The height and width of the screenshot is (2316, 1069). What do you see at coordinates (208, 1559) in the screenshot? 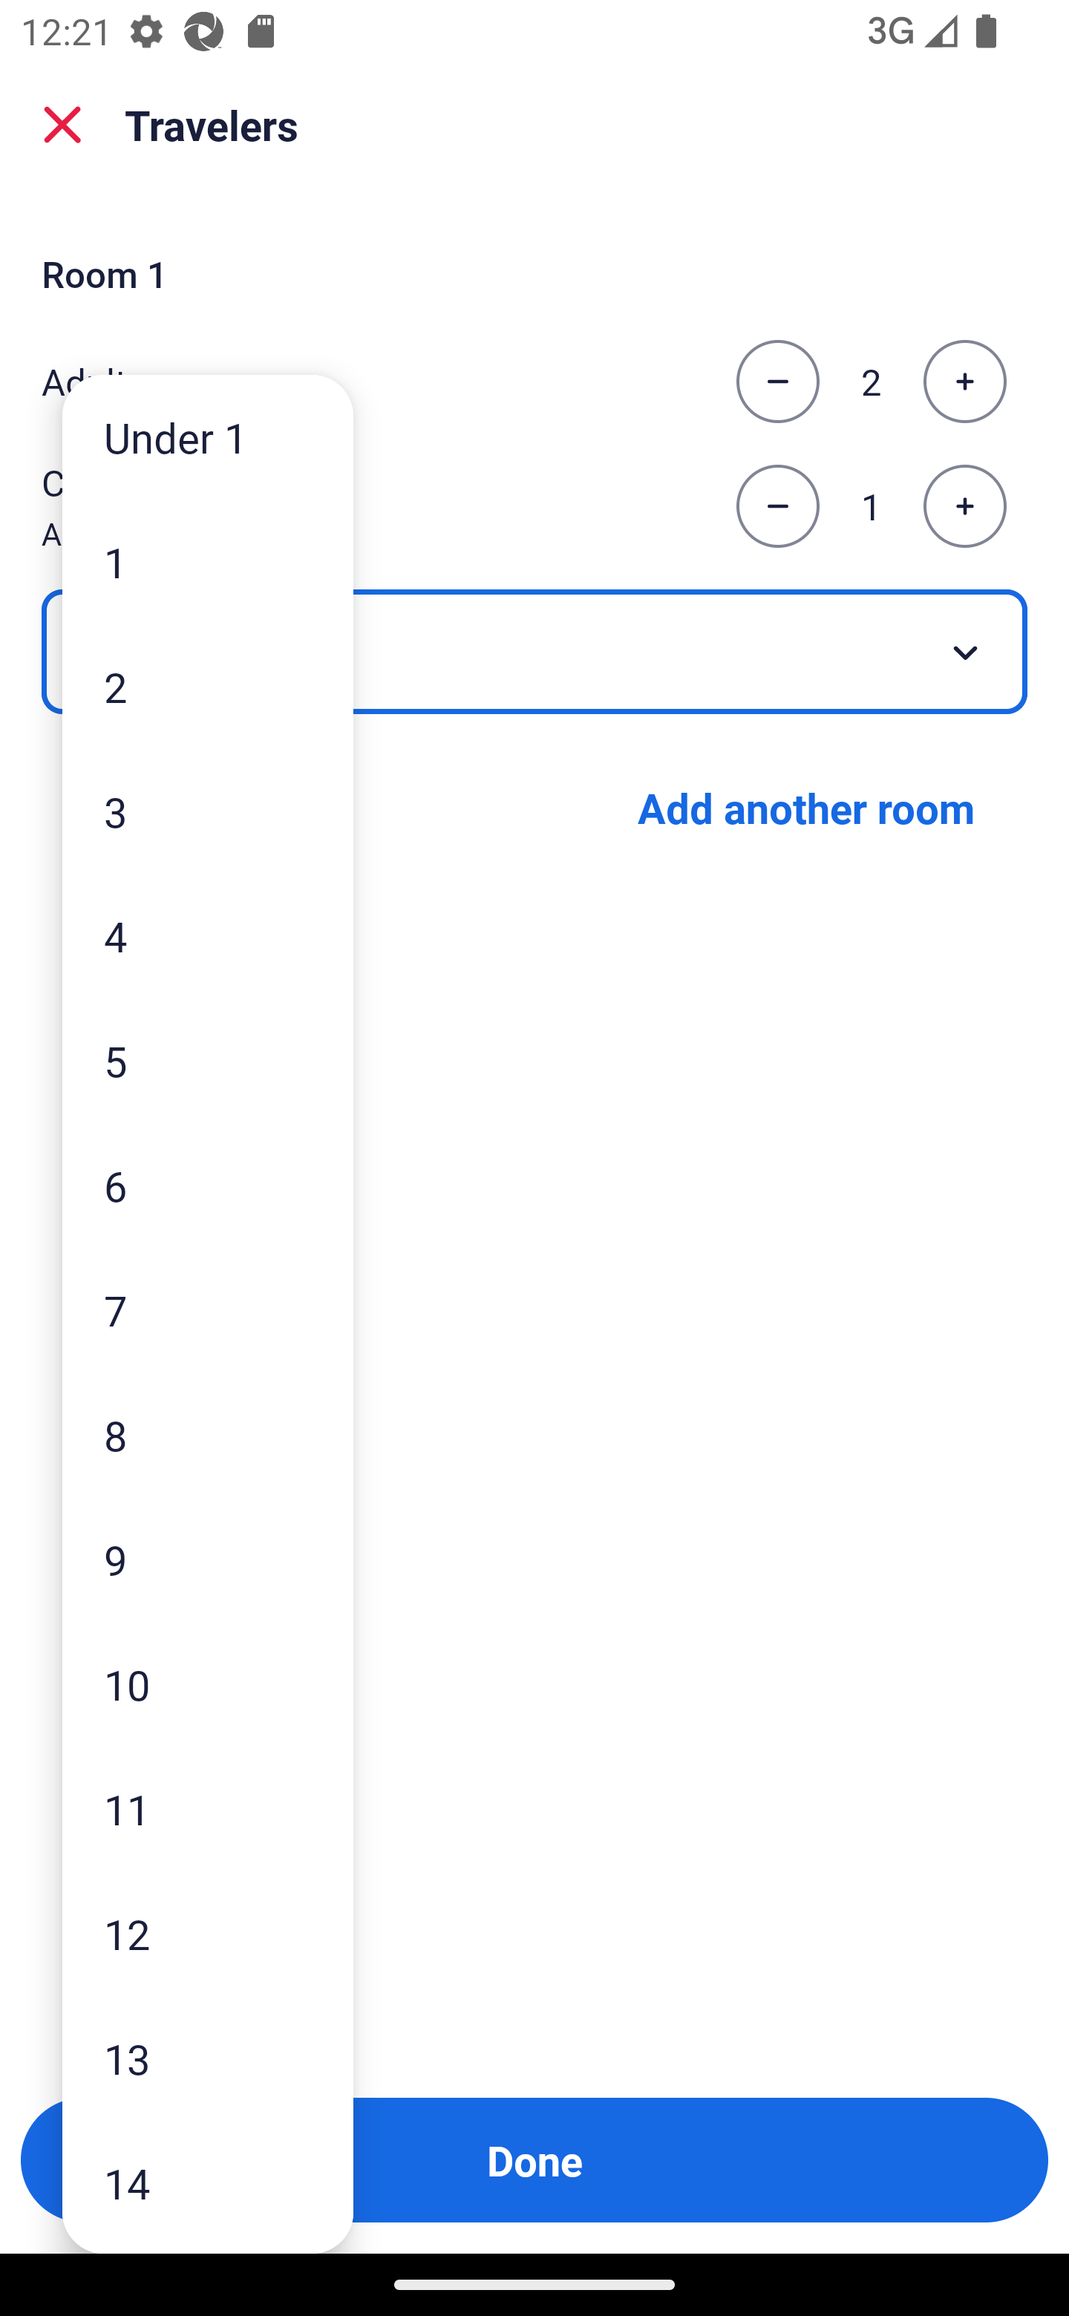
I see `9` at bounding box center [208, 1559].